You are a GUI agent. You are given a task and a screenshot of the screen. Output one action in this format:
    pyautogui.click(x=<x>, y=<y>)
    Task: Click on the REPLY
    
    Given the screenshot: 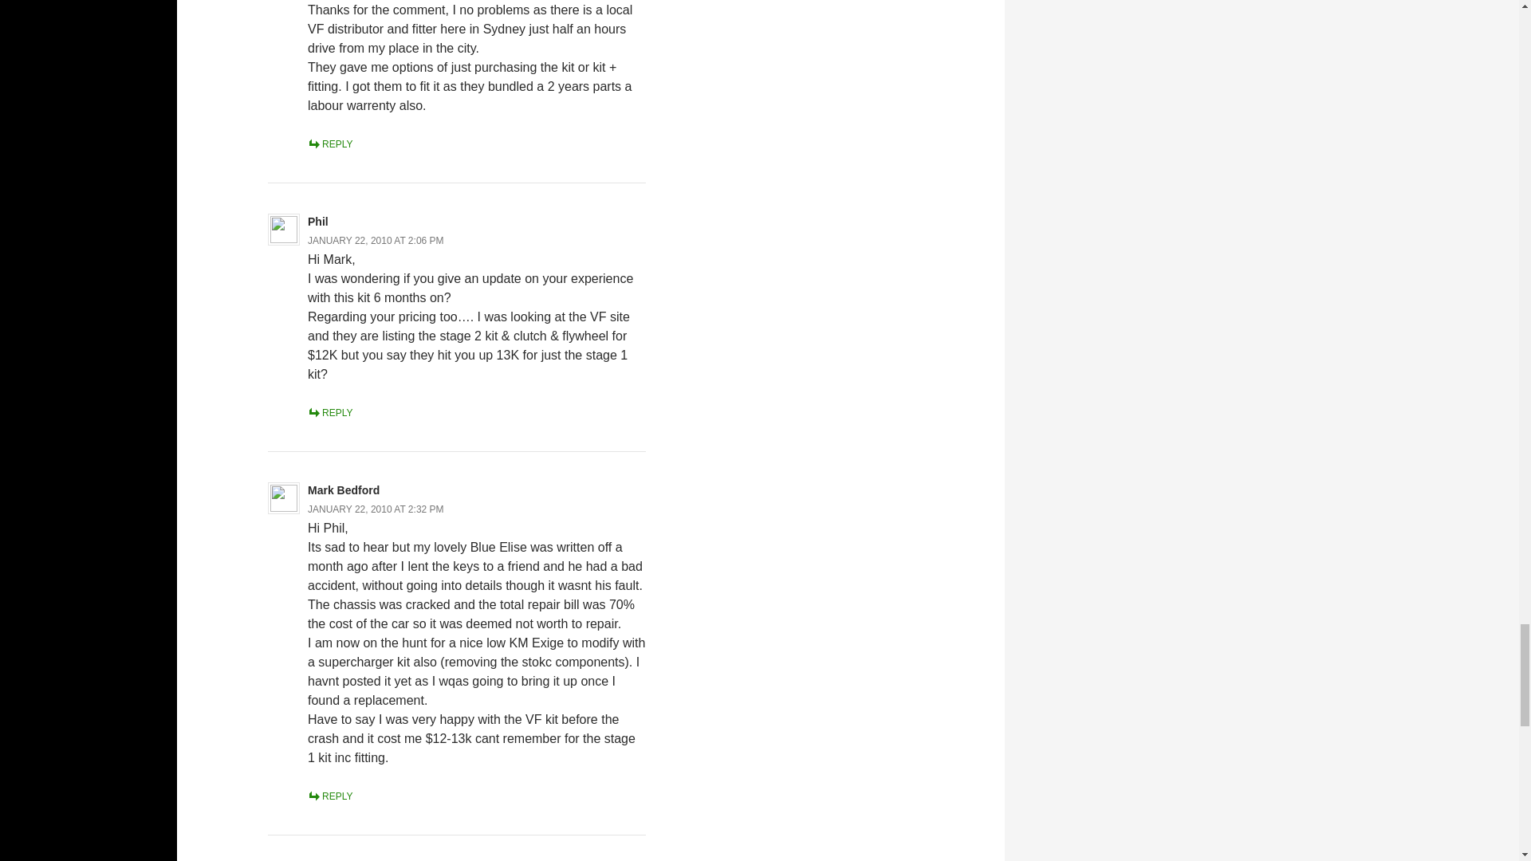 What is the action you would take?
    pyautogui.click(x=329, y=412)
    